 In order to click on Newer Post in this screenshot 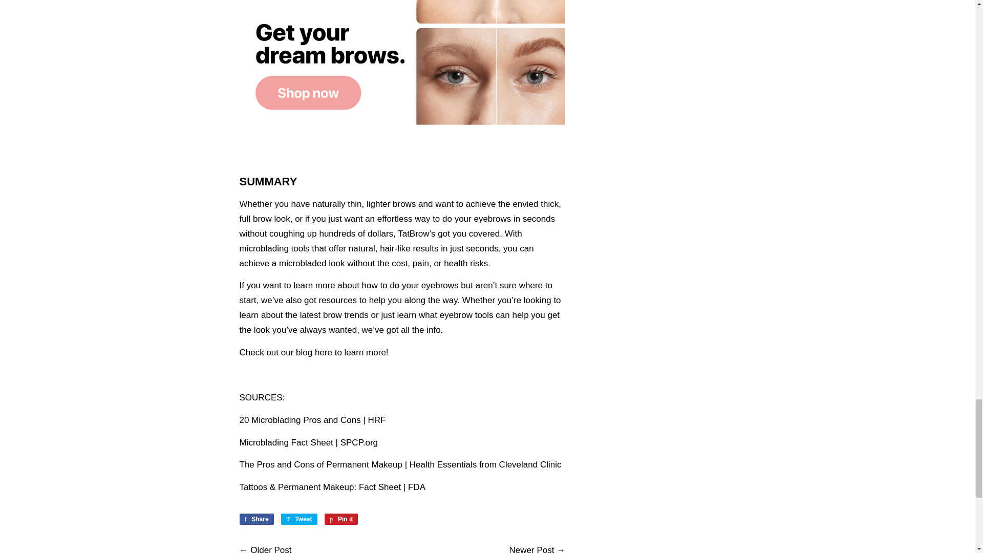, I will do `click(299, 519)`.